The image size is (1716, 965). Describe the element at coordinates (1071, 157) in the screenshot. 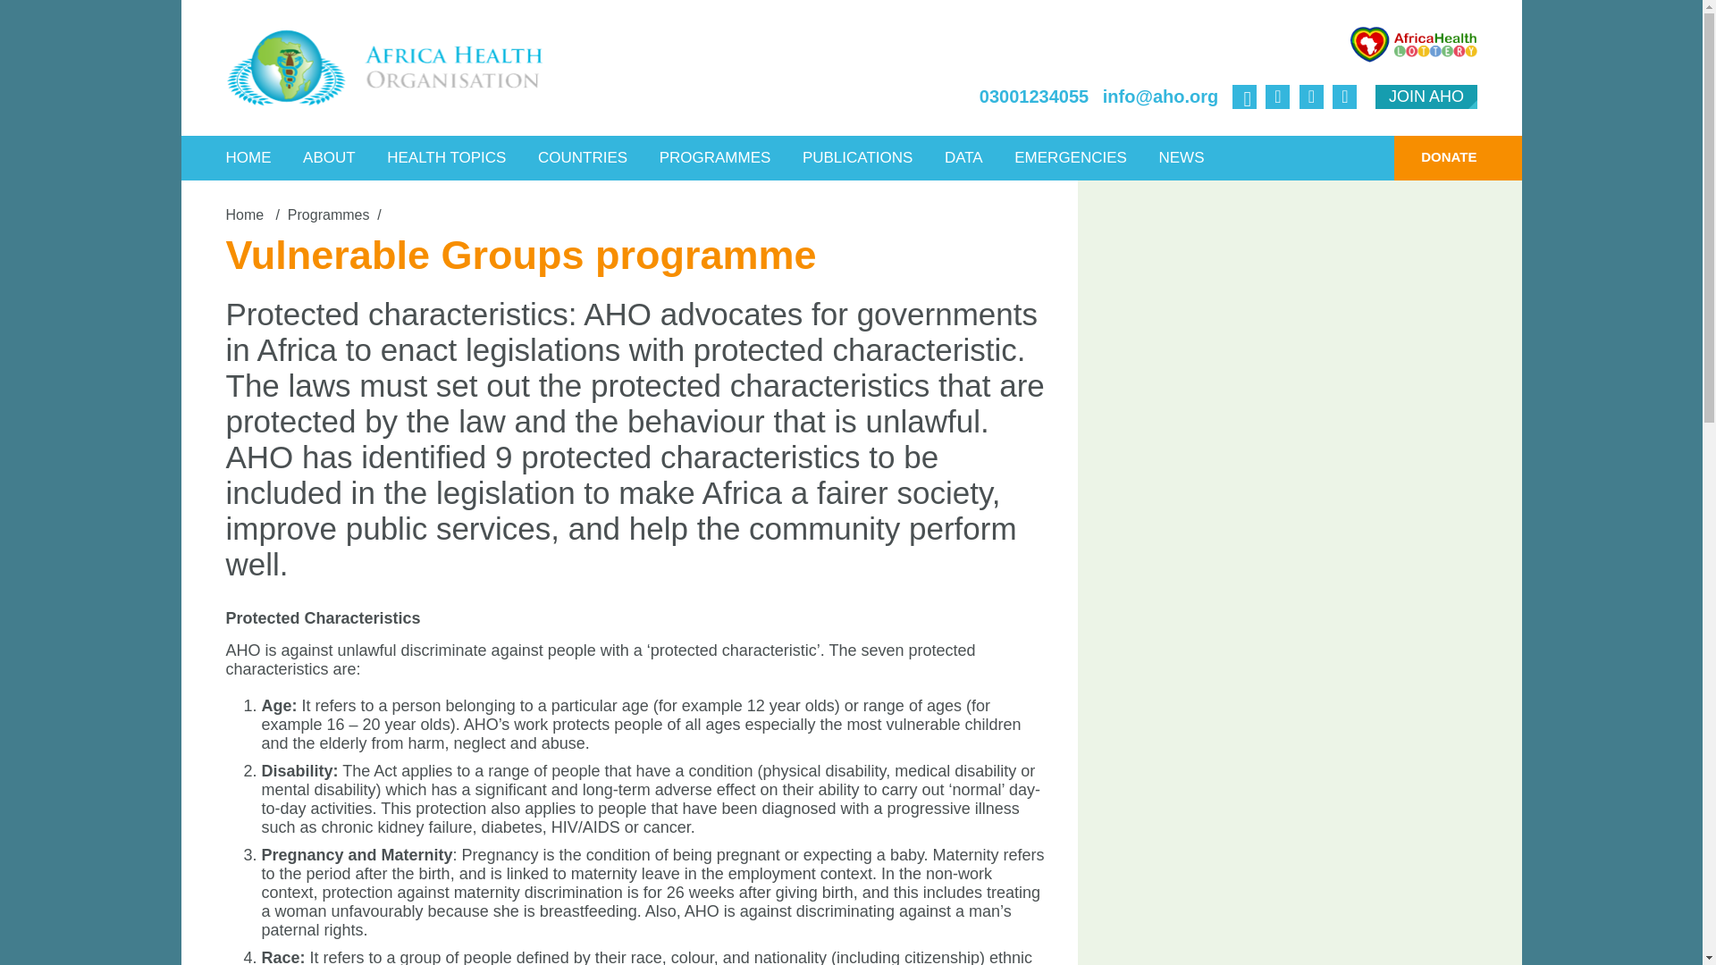

I see `EMERGENCIES` at that location.